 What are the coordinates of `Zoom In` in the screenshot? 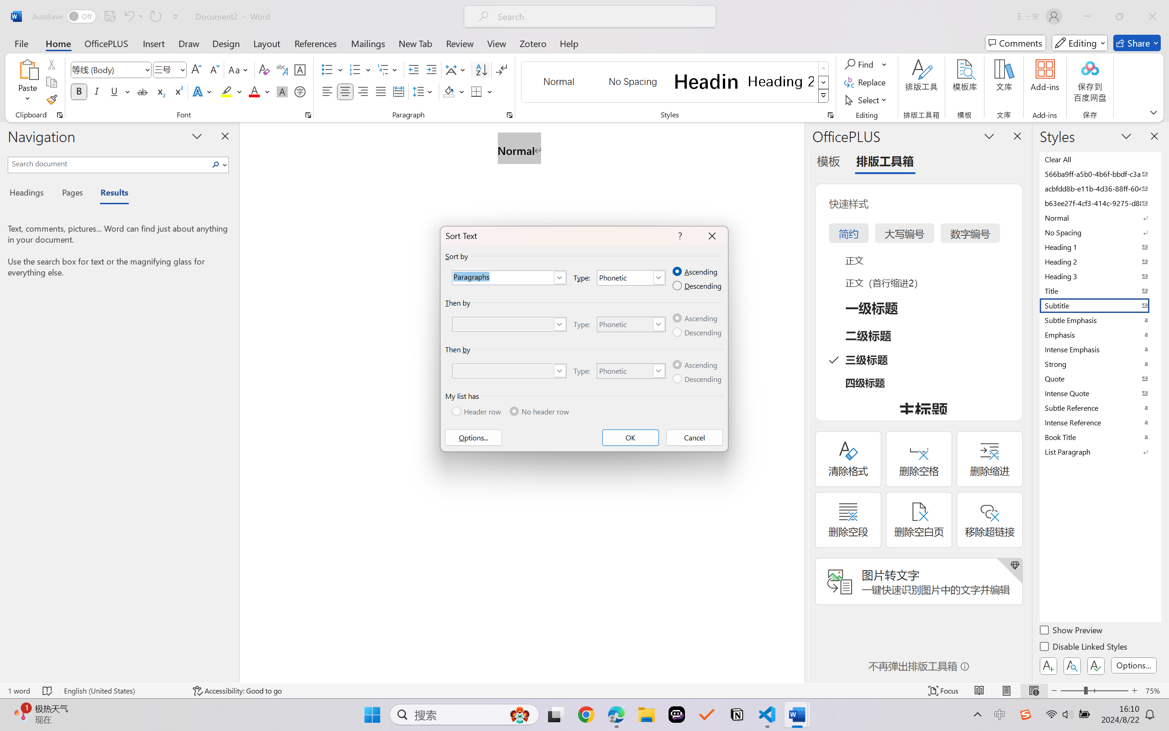 It's located at (1135, 691).